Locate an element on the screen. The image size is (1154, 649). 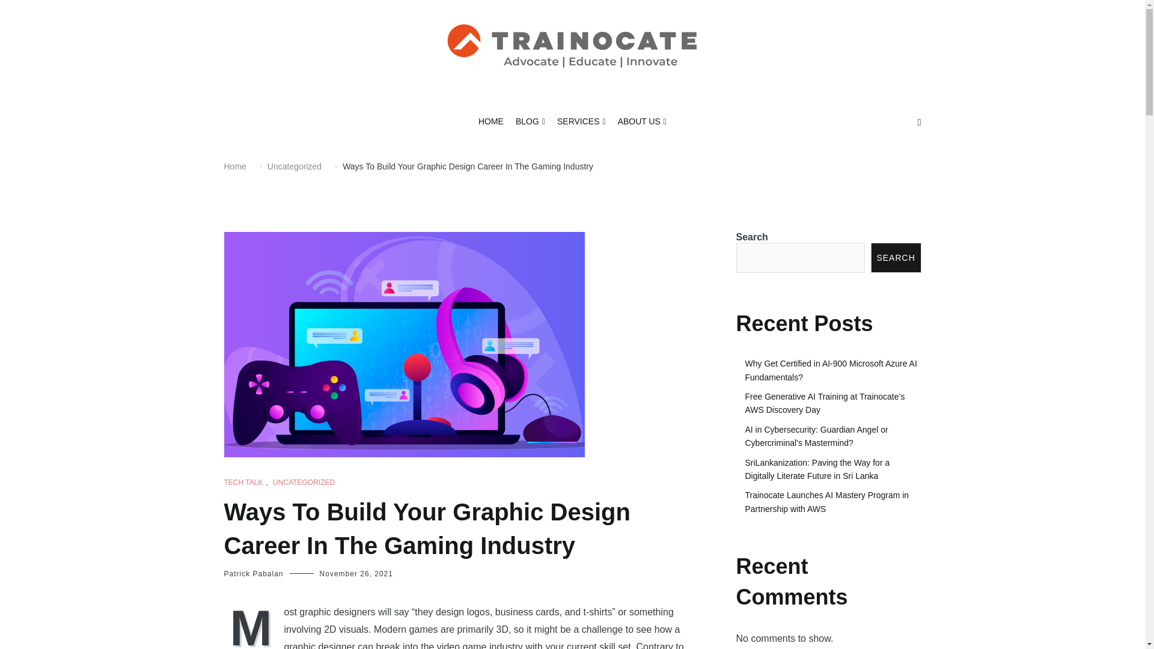
ABOUT US is located at coordinates (642, 122).